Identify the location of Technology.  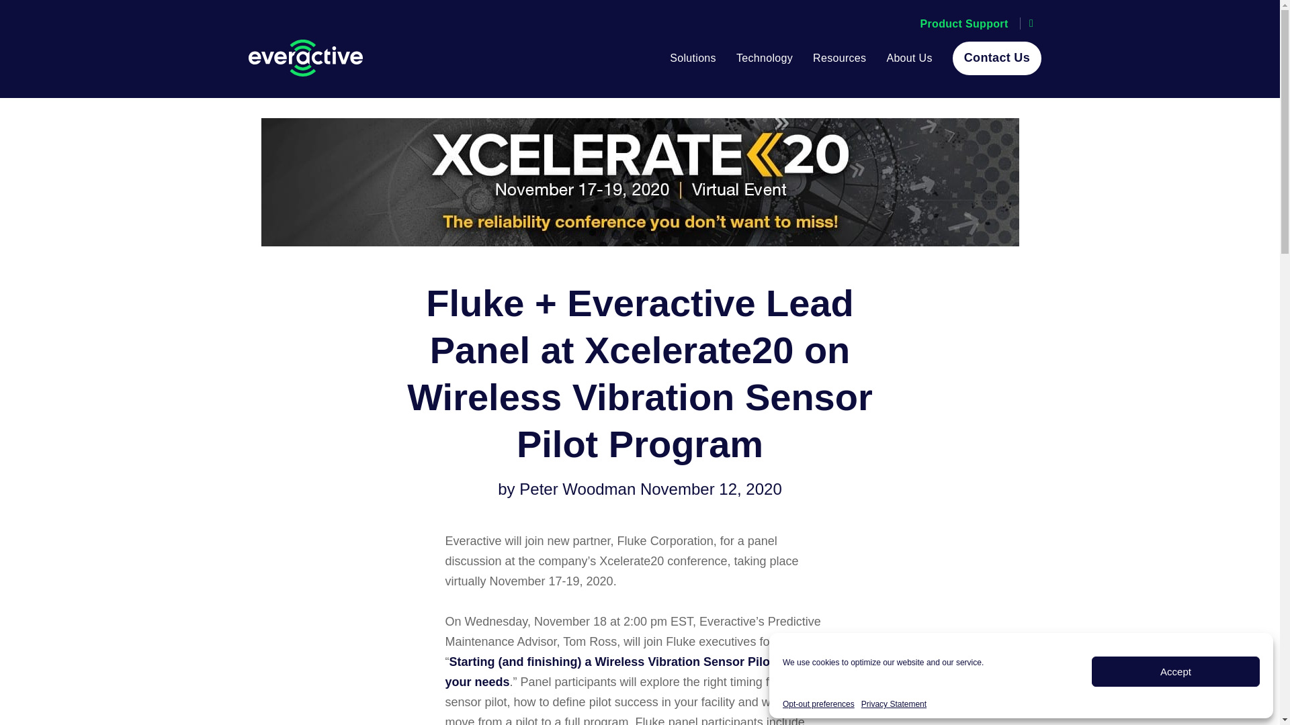
(765, 58).